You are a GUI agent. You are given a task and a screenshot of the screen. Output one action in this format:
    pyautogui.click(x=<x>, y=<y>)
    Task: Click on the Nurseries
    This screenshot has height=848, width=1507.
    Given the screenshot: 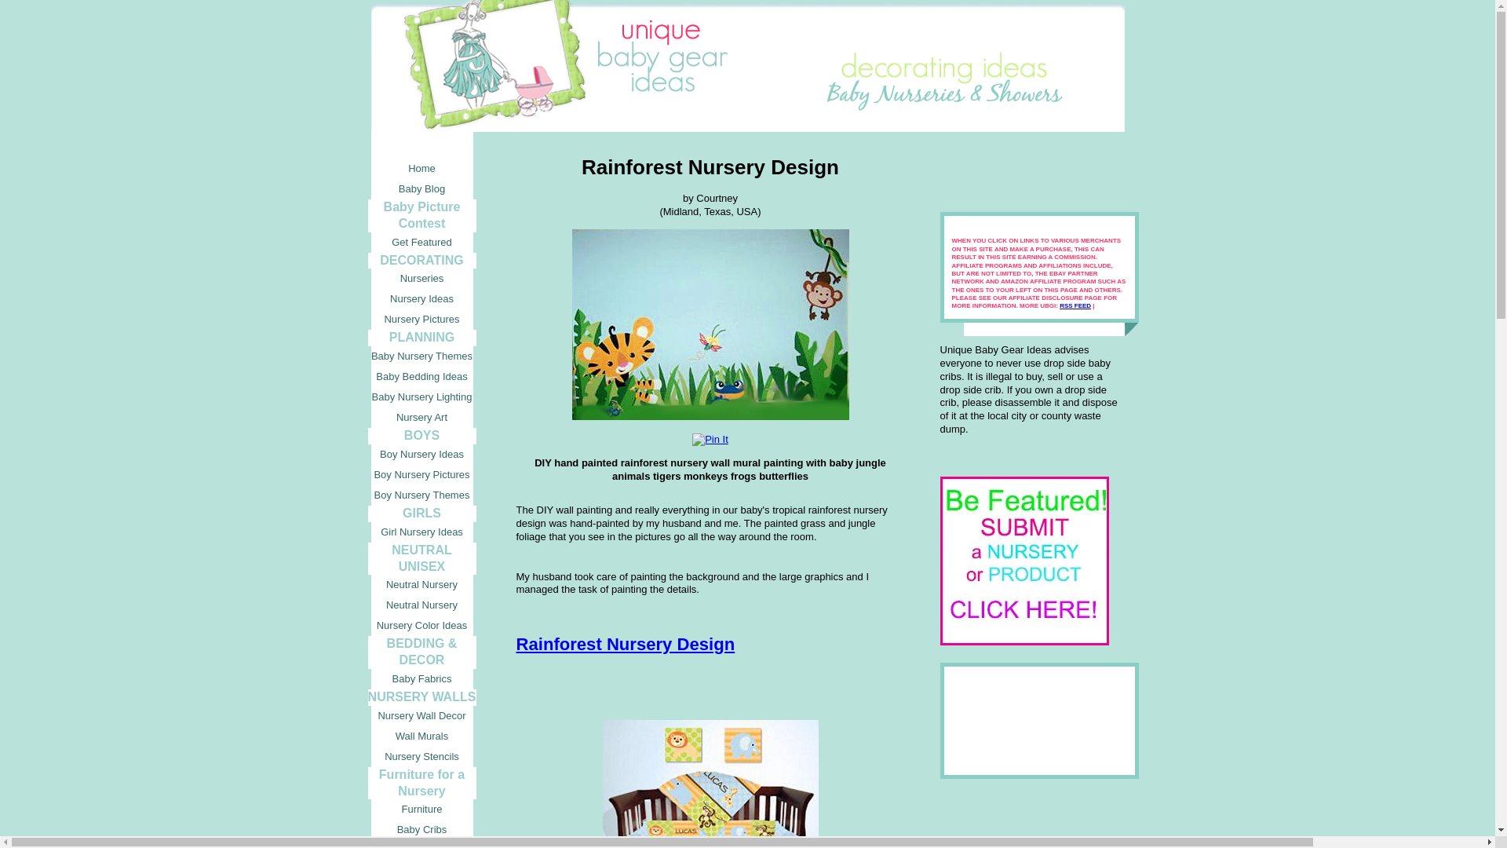 What is the action you would take?
    pyautogui.click(x=421, y=279)
    